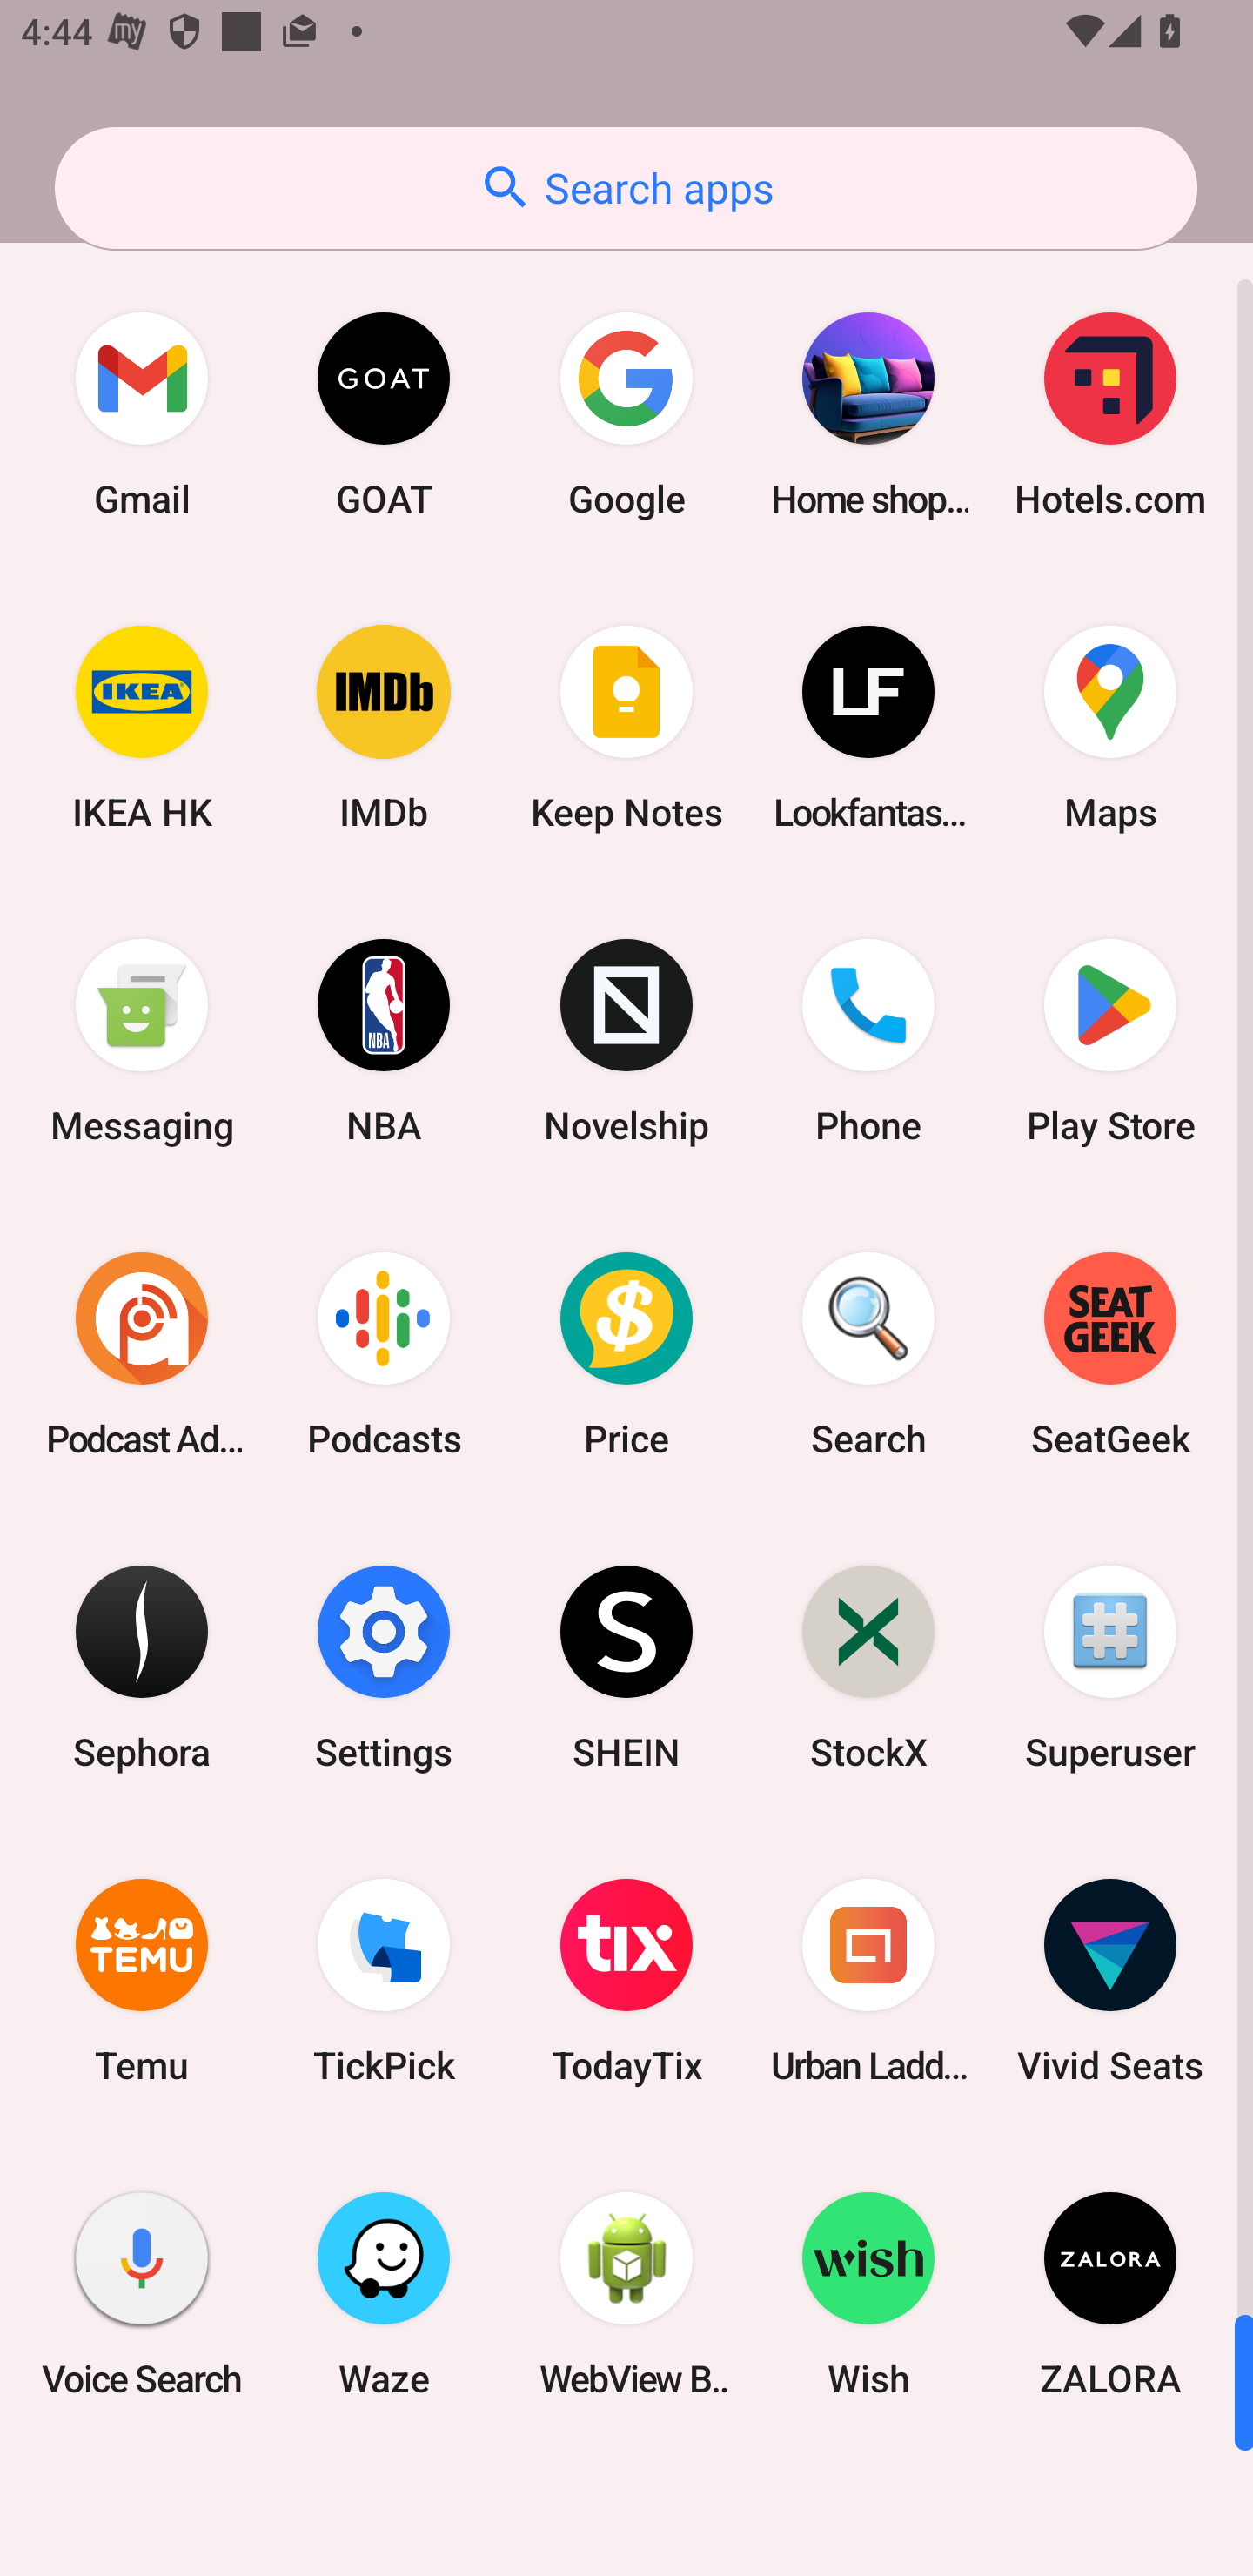  What do you see at coordinates (142, 1353) in the screenshot?
I see `Podcast Addict` at bounding box center [142, 1353].